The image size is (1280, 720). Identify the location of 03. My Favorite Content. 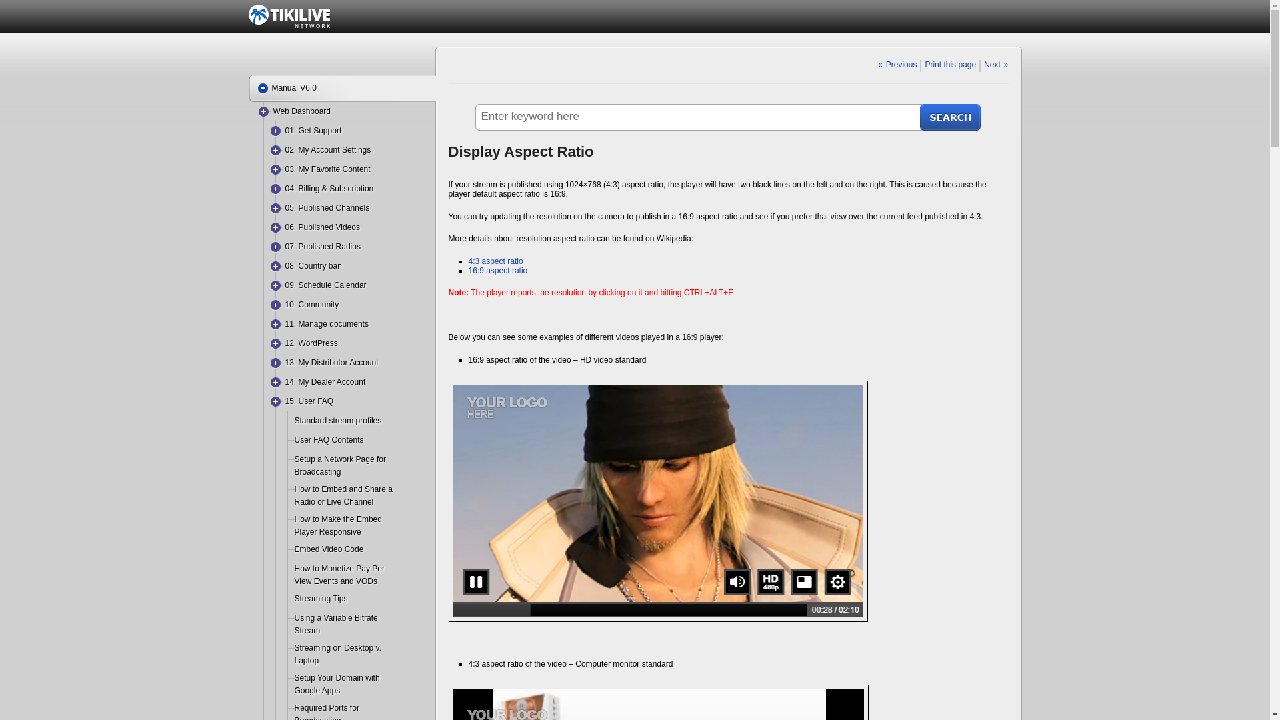
(328, 169).